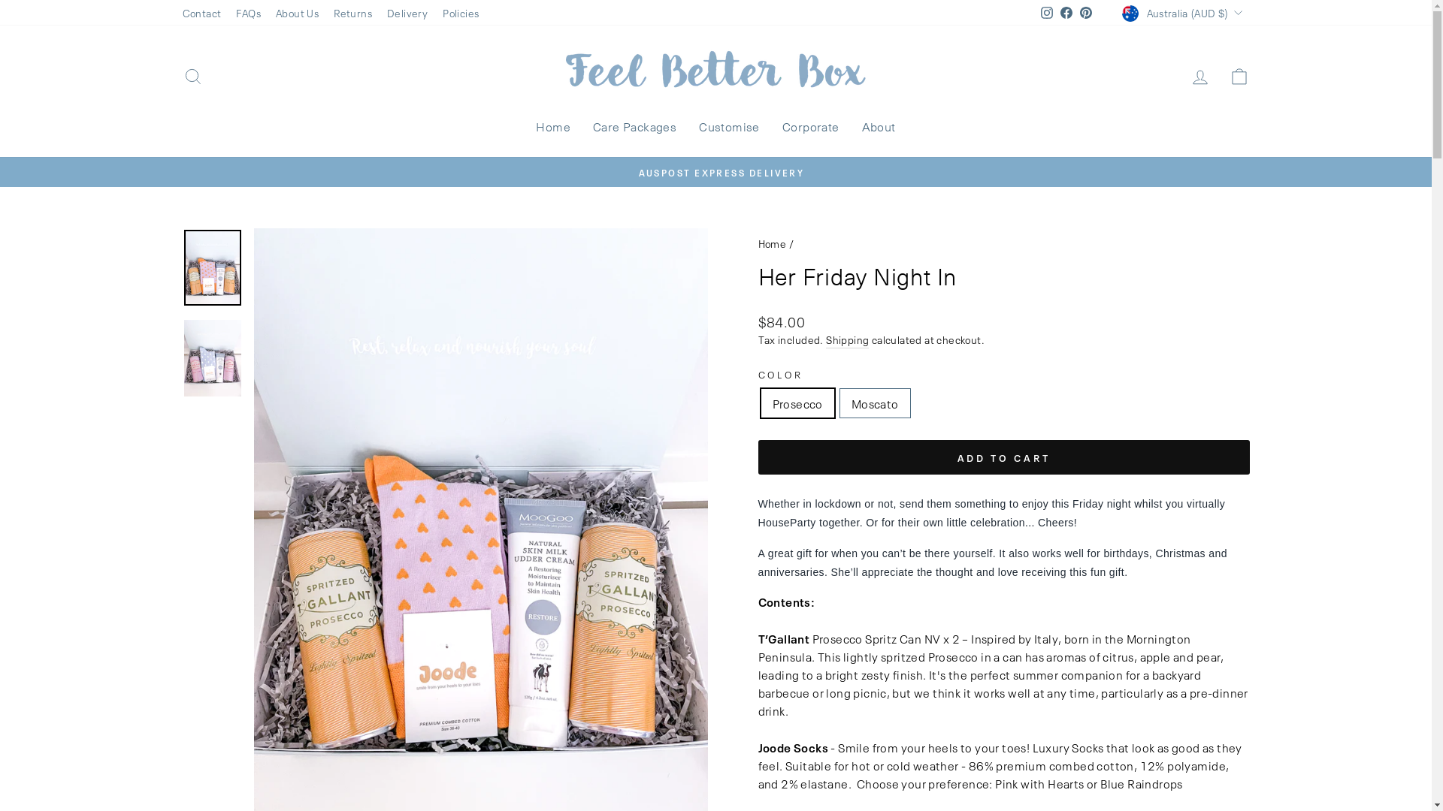 This screenshot has height=811, width=1443. Describe the element at coordinates (248, 13) in the screenshot. I see `FAQs` at that location.